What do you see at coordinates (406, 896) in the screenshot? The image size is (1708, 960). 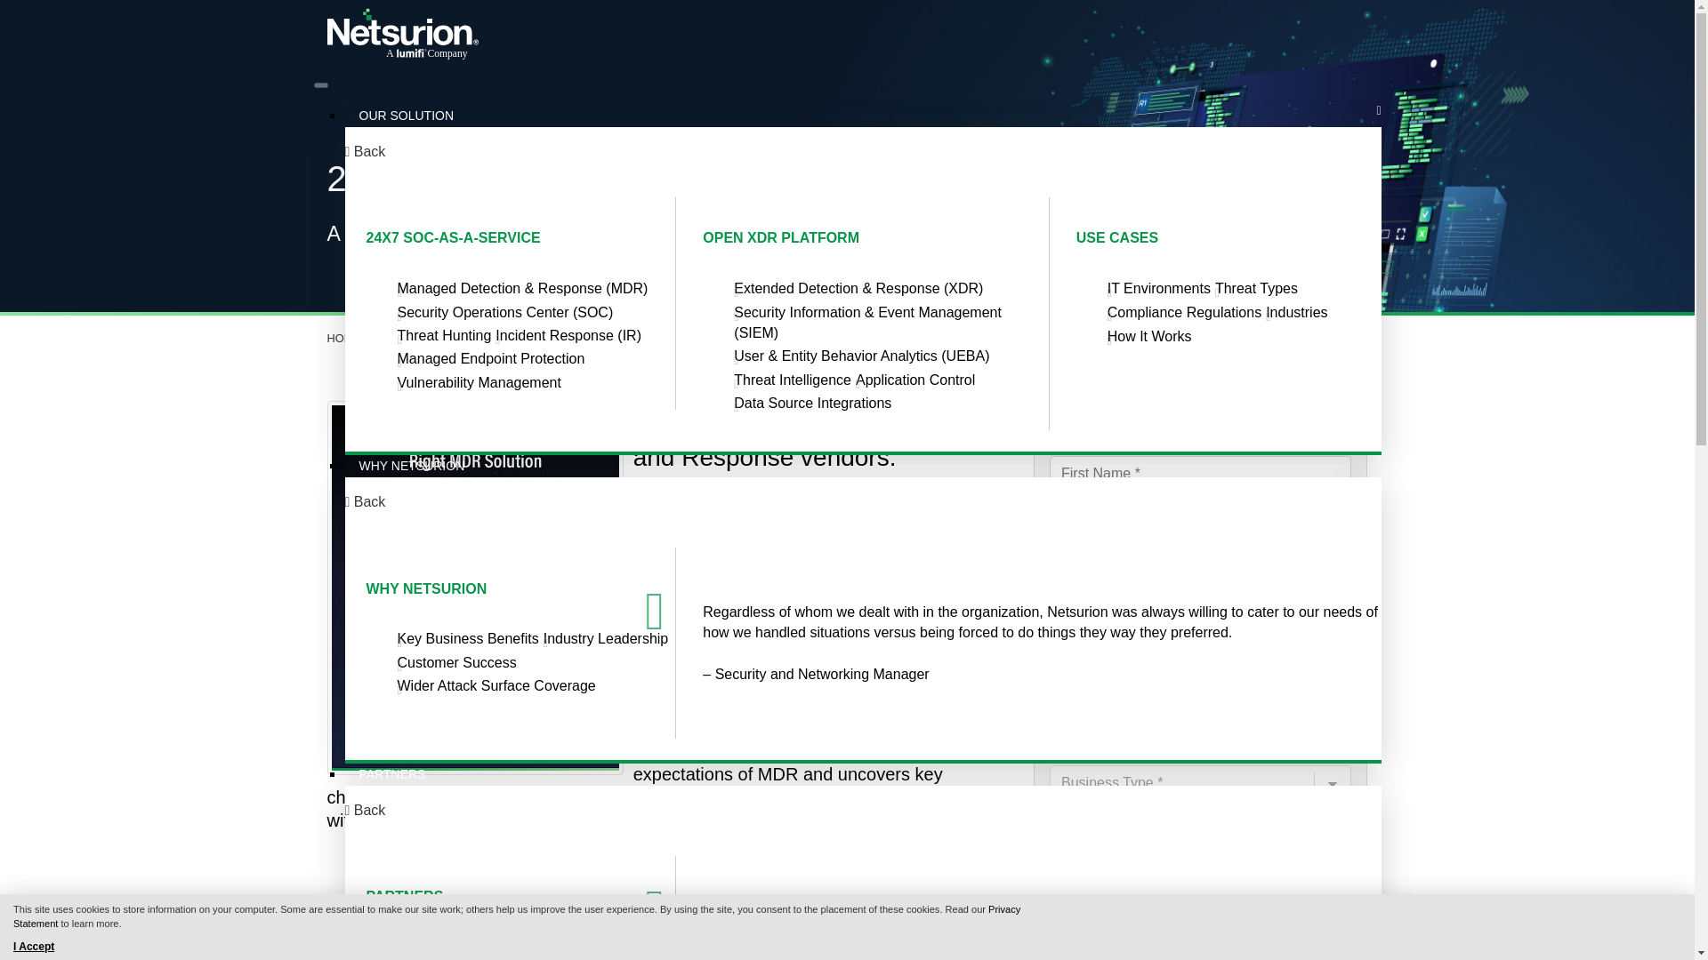 I see `PARTNERS` at bounding box center [406, 896].